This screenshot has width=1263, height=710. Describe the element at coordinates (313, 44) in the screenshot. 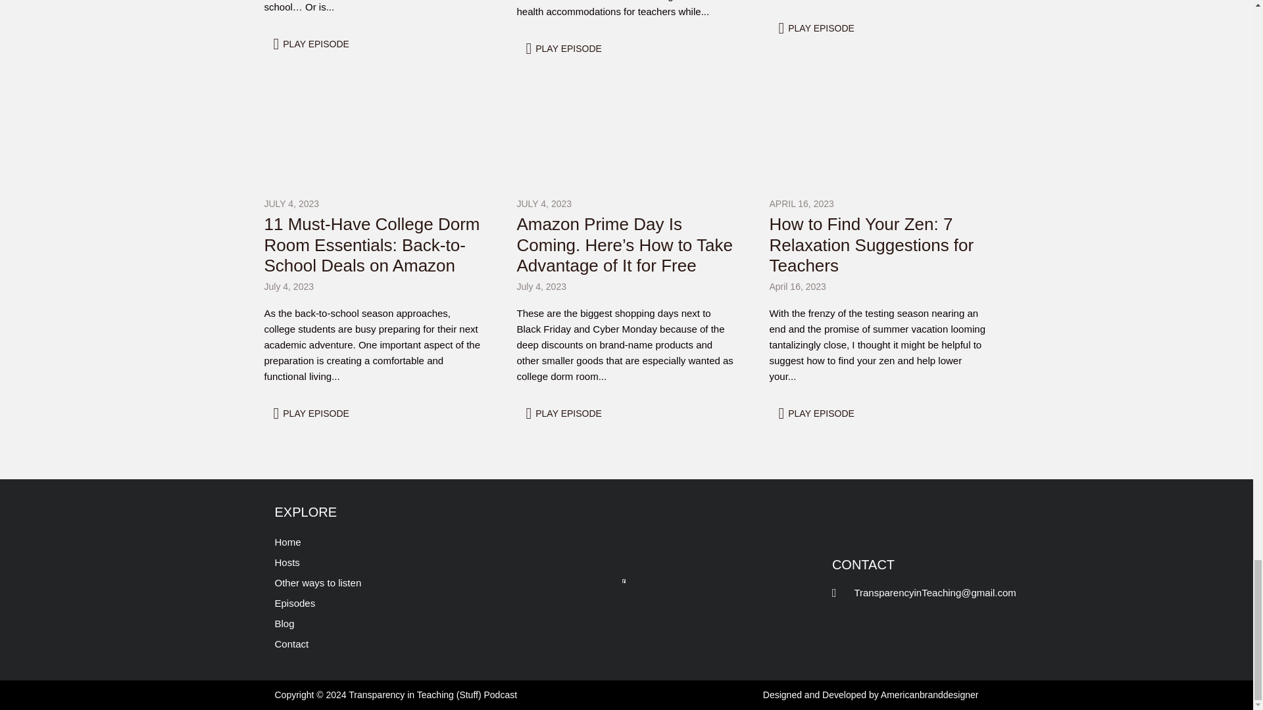

I see `PLAY EPISODE` at that location.